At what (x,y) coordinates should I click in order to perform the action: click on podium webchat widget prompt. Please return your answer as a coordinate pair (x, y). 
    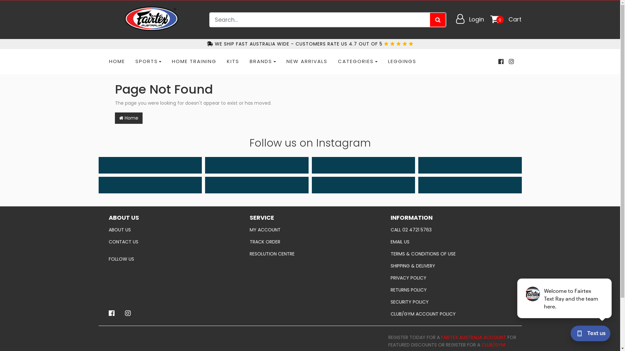
    Looking at the image, I should click on (565, 298).